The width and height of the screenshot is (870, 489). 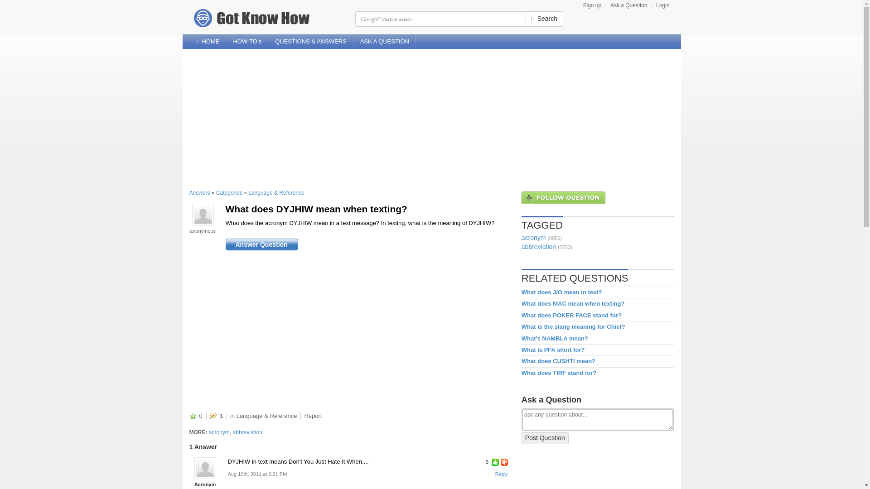 I want to click on Sign up, so click(x=592, y=5).